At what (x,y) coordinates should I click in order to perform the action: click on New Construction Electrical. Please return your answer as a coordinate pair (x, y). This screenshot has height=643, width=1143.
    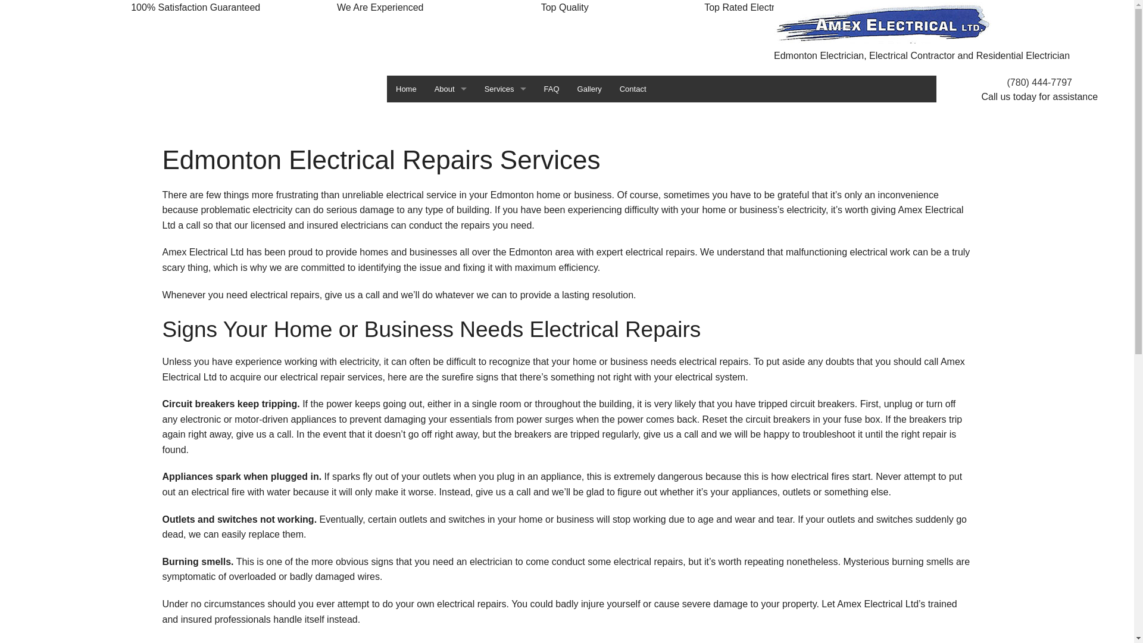
    Looking at the image, I should click on (505, 276).